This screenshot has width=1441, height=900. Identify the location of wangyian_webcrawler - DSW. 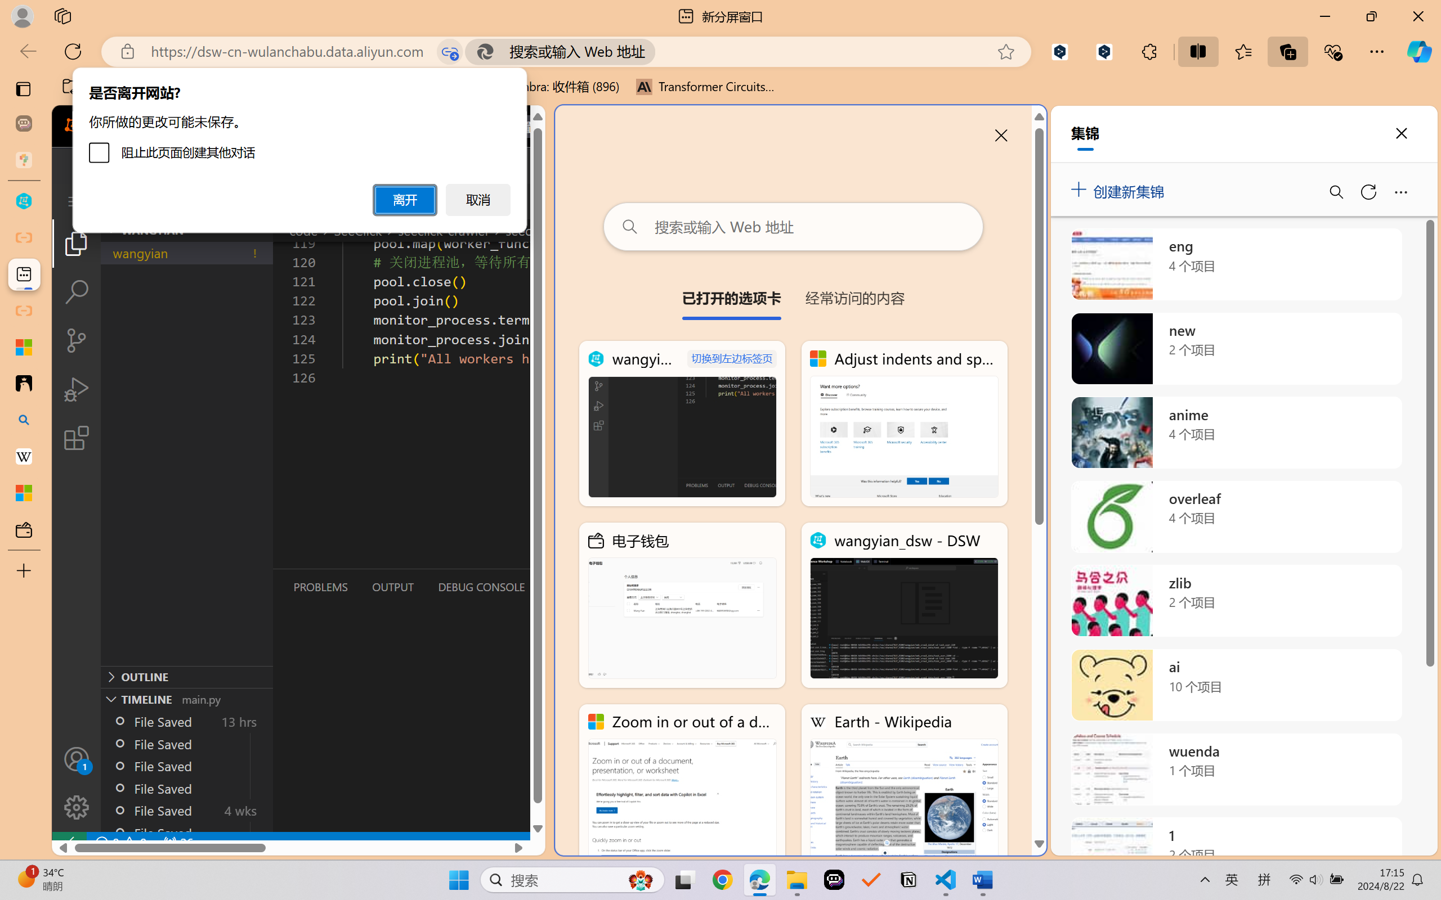
(682, 424).